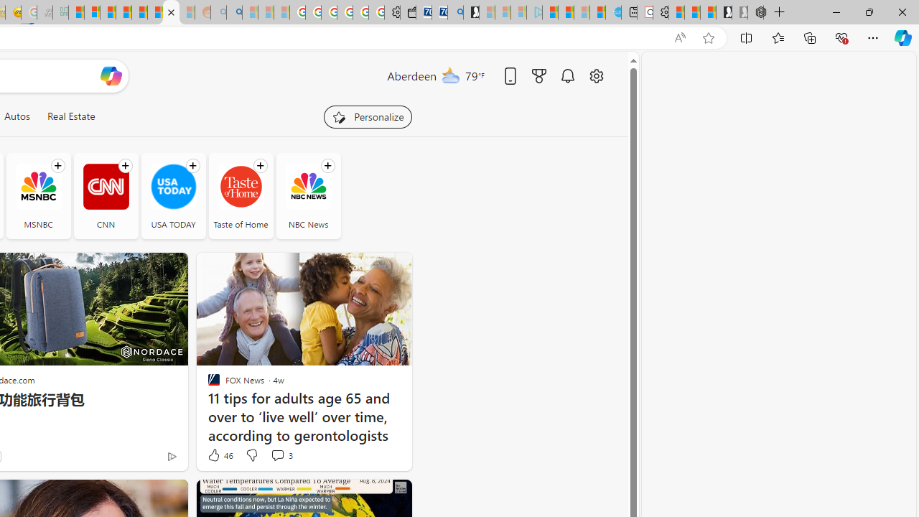  What do you see at coordinates (241, 187) in the screenshot?
I see `Taste of Home` at bounding box center [241, 187].